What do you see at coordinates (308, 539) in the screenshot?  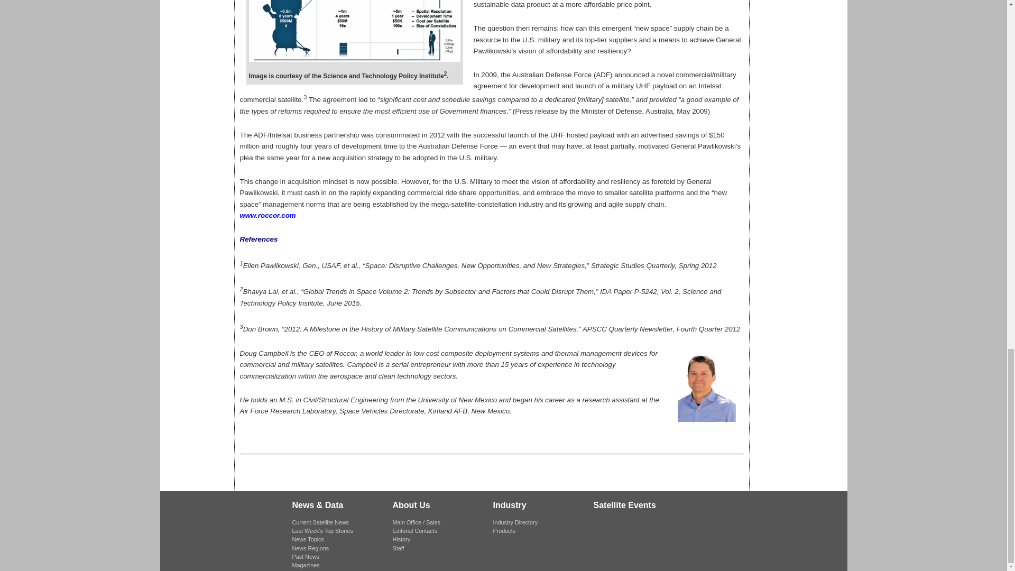 I see `News Topics` at bounding box center [308, 539].